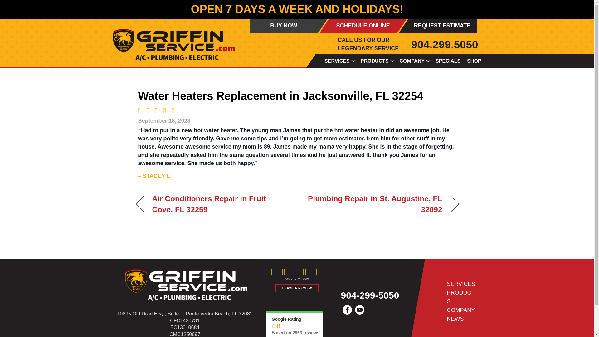 The width and height of the screenshot is (599, 337). I want to click on REQUEST ESTIMATE, so click(442, 26).